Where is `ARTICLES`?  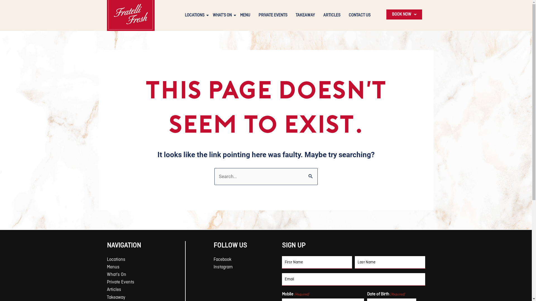 ARTICLES is located at coordinates (332, 15).